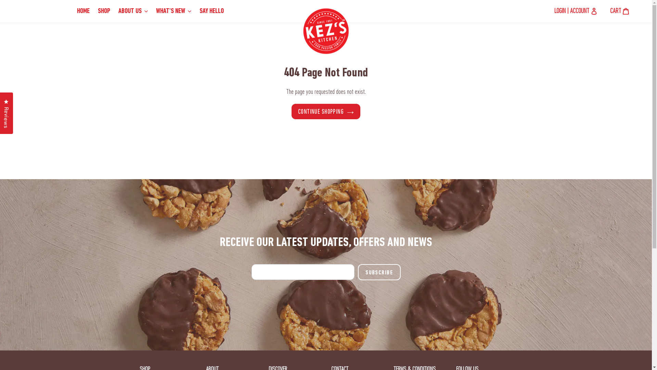 This screenshot has height=370, width=657. What do you see at coordinates (572, 11) in the screenshot?
I see `LOGIN | ACCOUNT` at bounding box center [572, 11].